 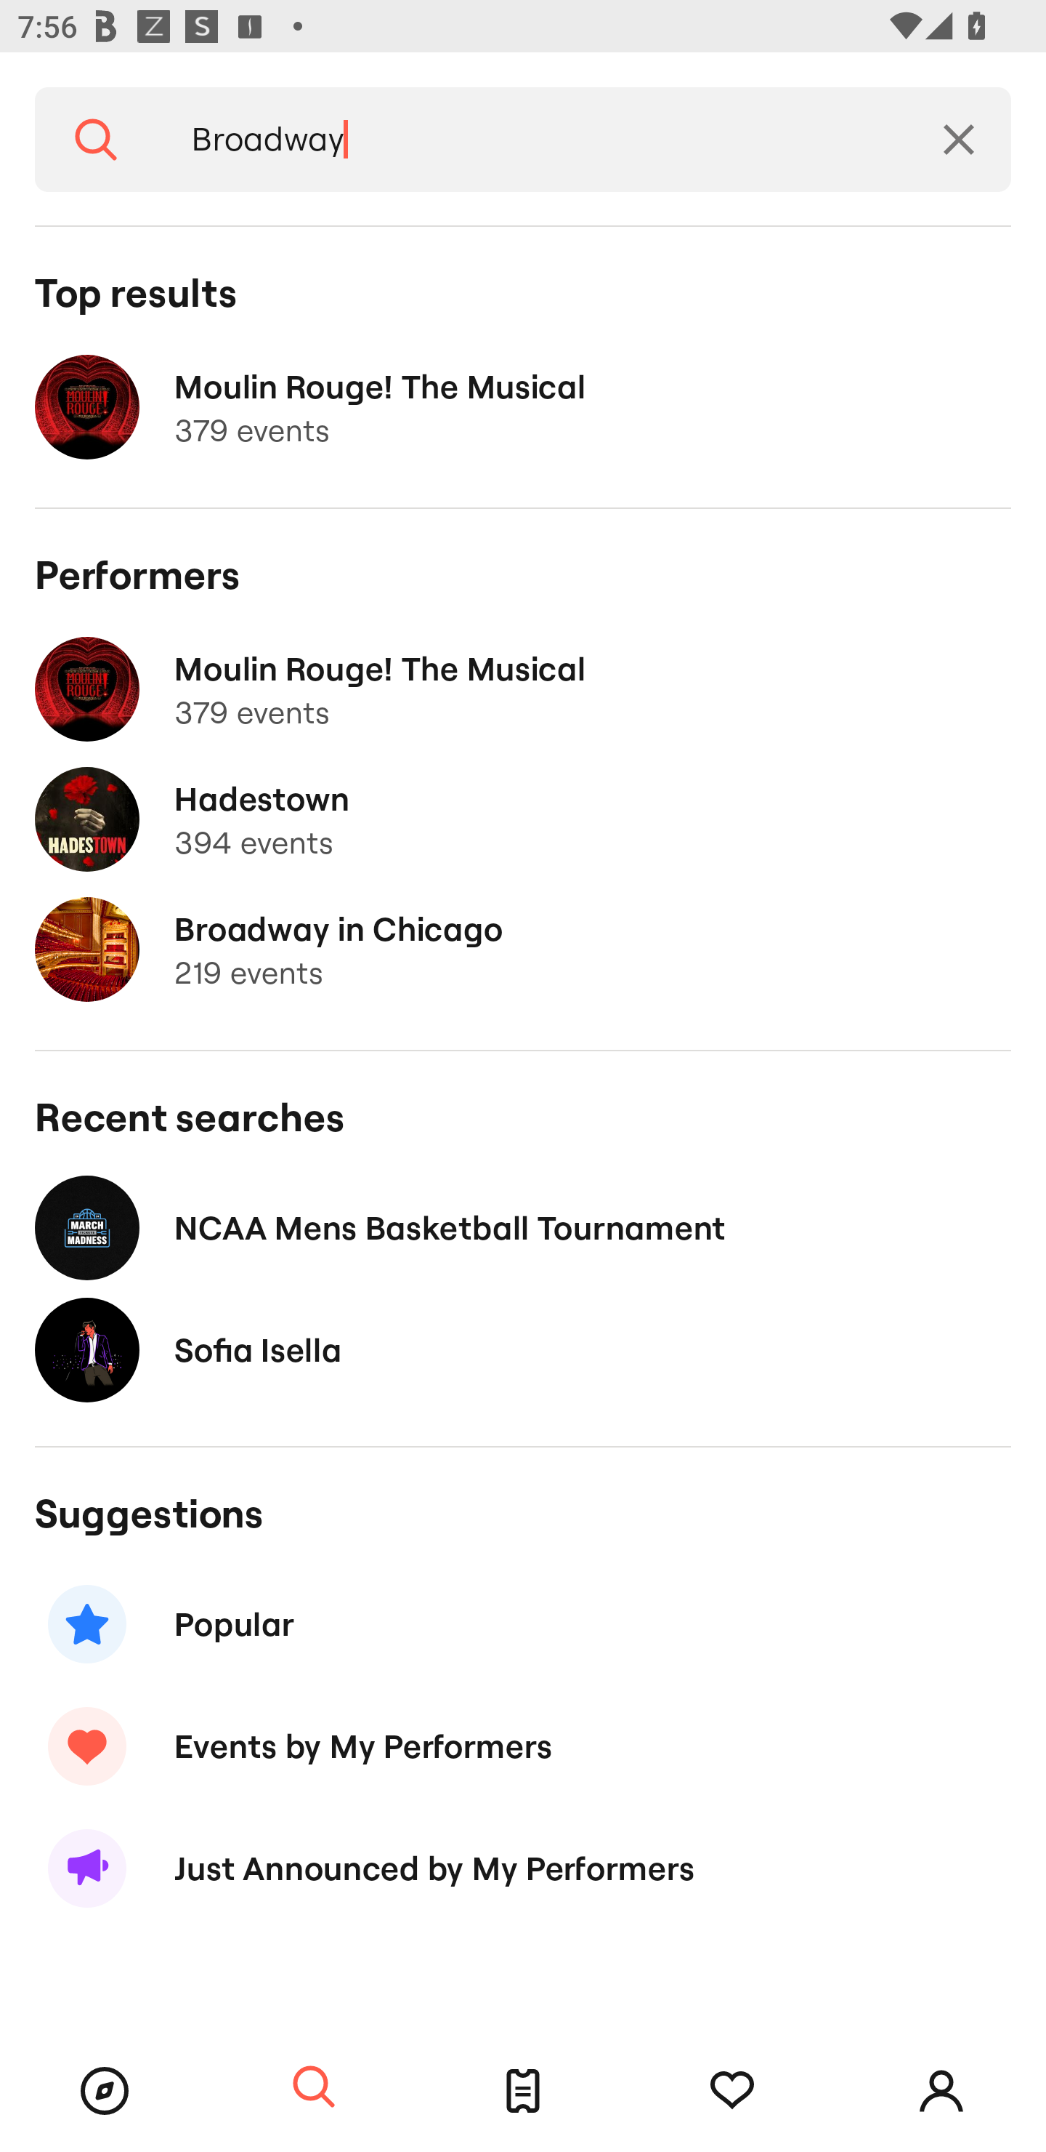 What do you see at coordinates (523, 689) in the screenshot?
I see `Moulin Rouge! The Musical 379 events` at bounding box center [523, 689].